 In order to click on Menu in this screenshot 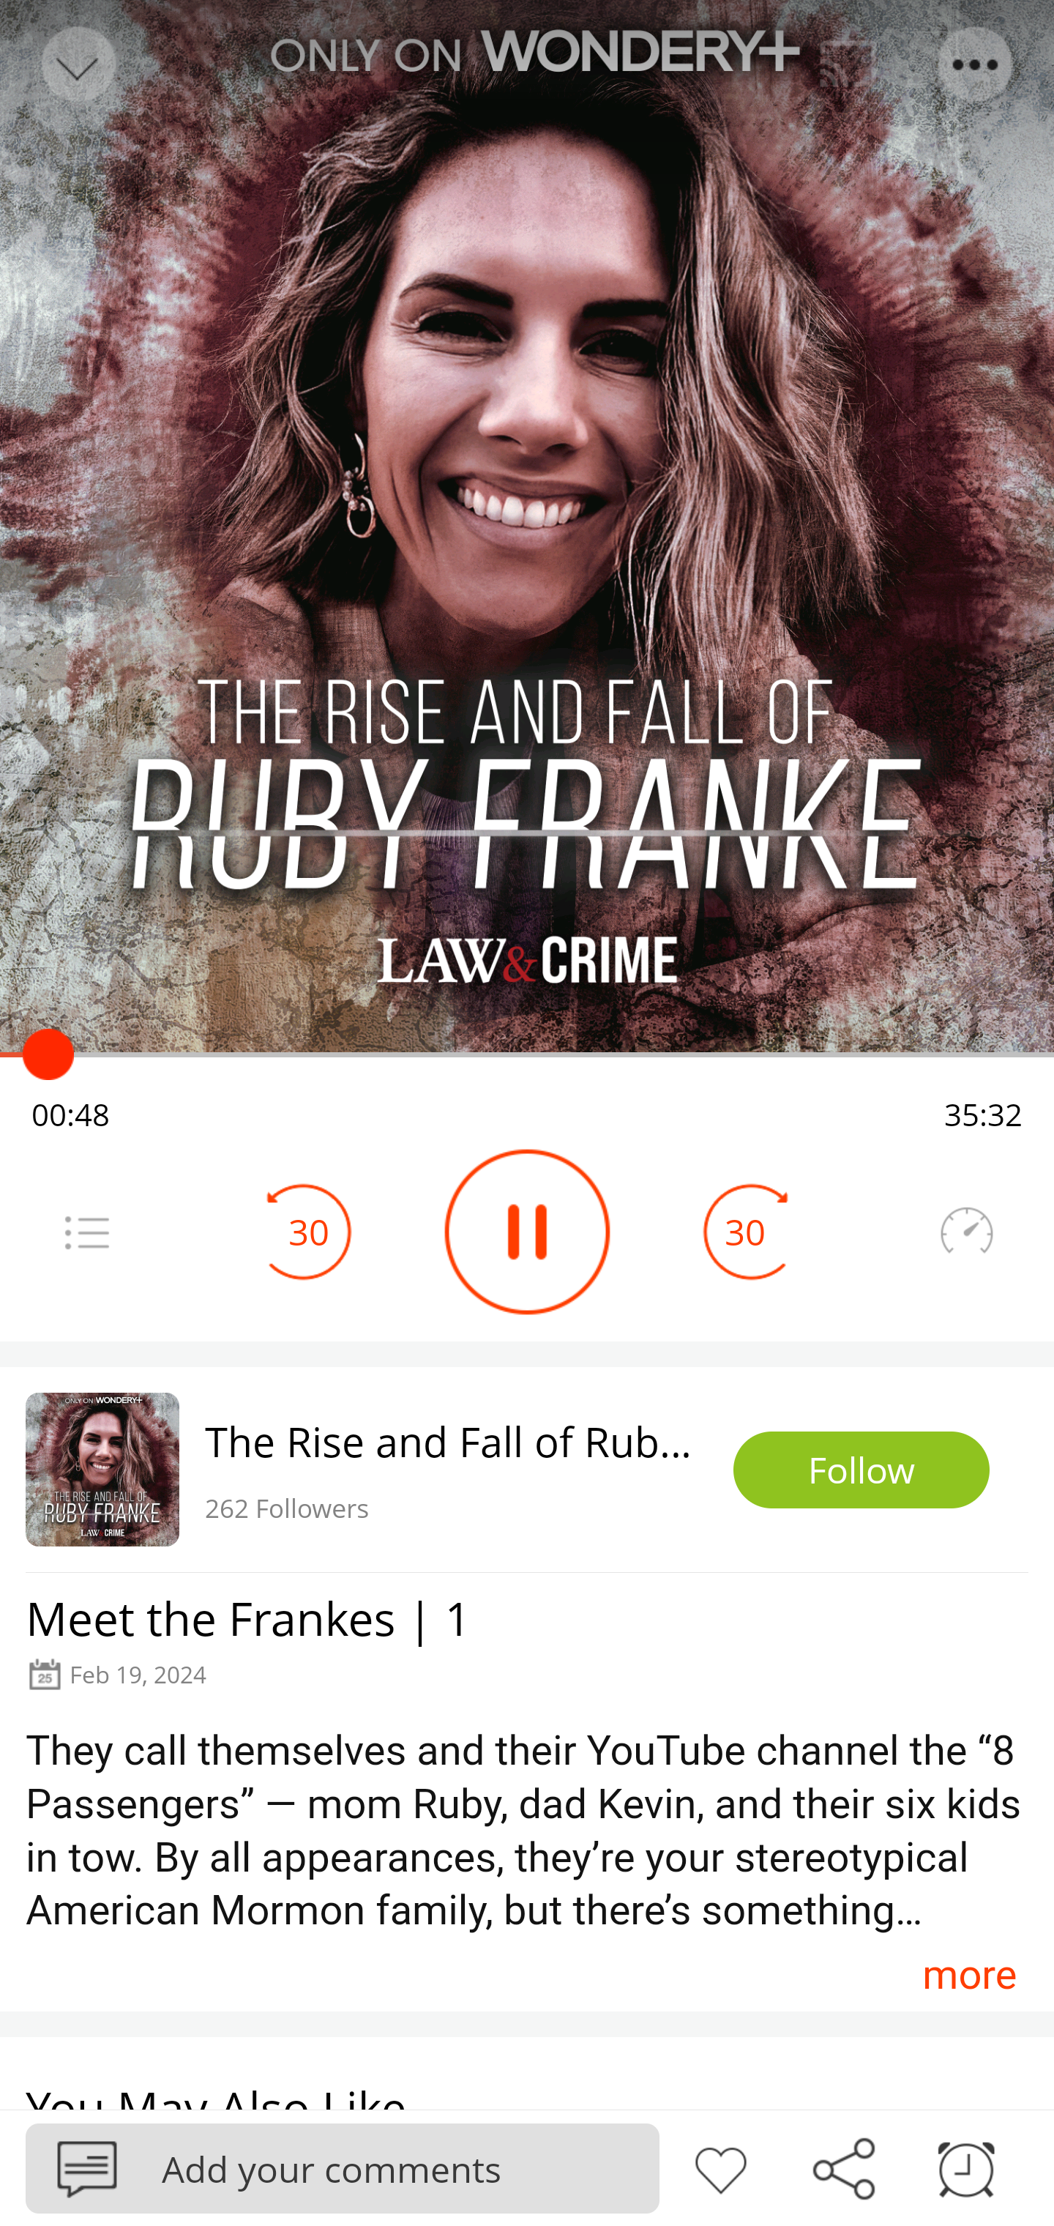, I will do `click(976, 64)`.